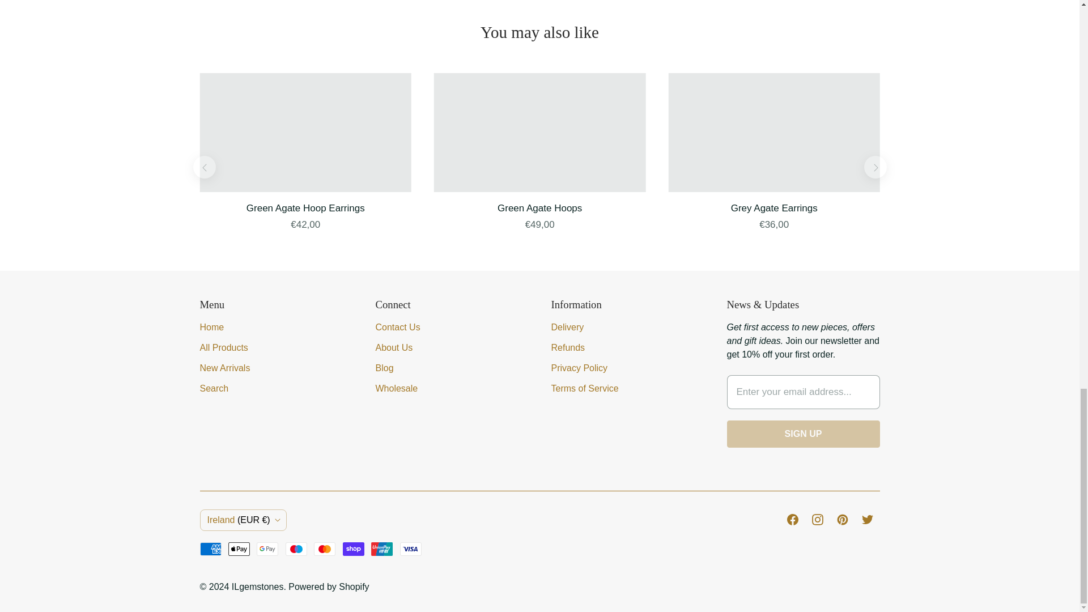  Describe the element at coordinates (411, 549) in the screenshot. I see `Visa` at that location.